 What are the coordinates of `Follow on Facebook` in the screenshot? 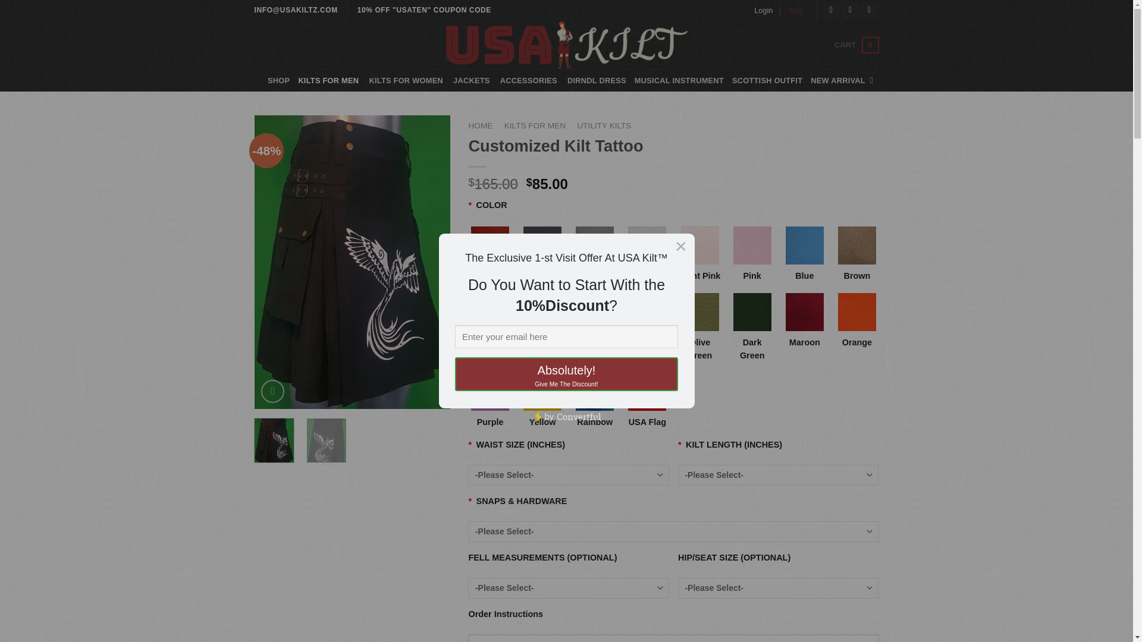 It's located at (830, 11).